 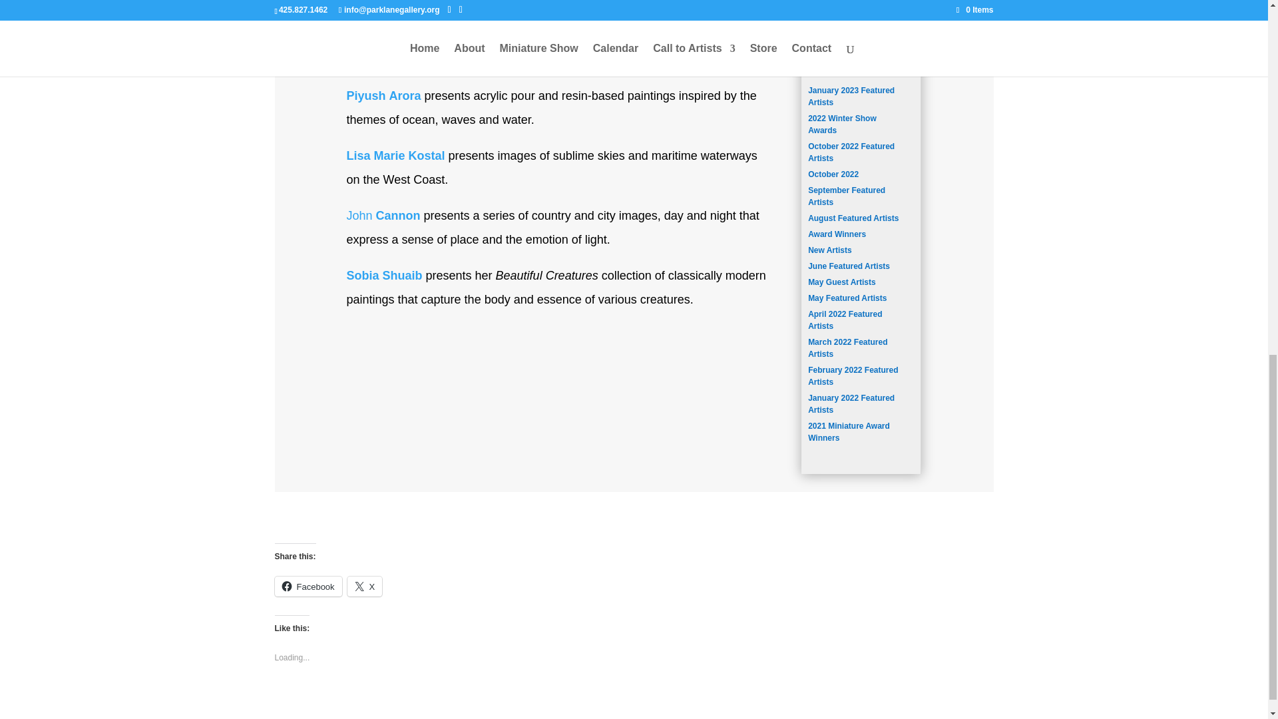 What do you see at coordinates (841, 282) in the screenshot?
I see `May Guest Artists` at bounding box center [841, 282].